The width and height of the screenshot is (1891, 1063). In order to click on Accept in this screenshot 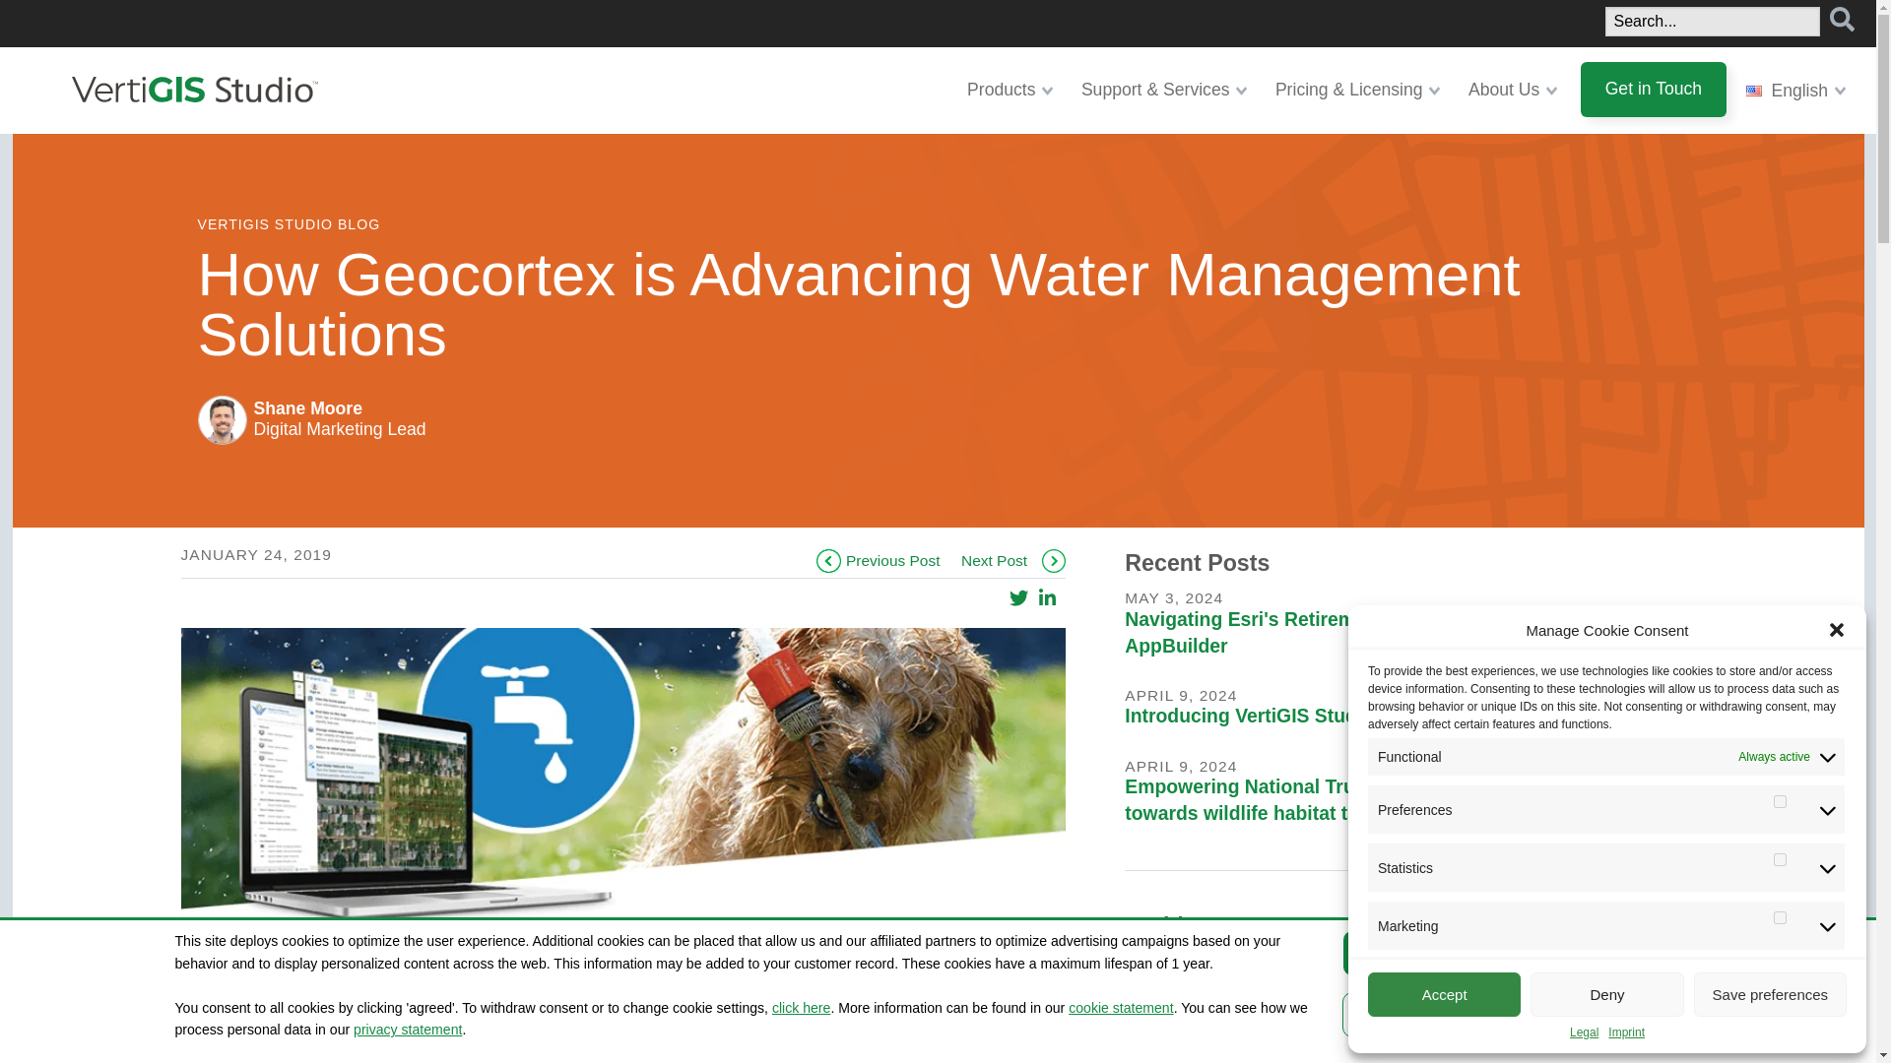, I will do `click(1444, 994)`.